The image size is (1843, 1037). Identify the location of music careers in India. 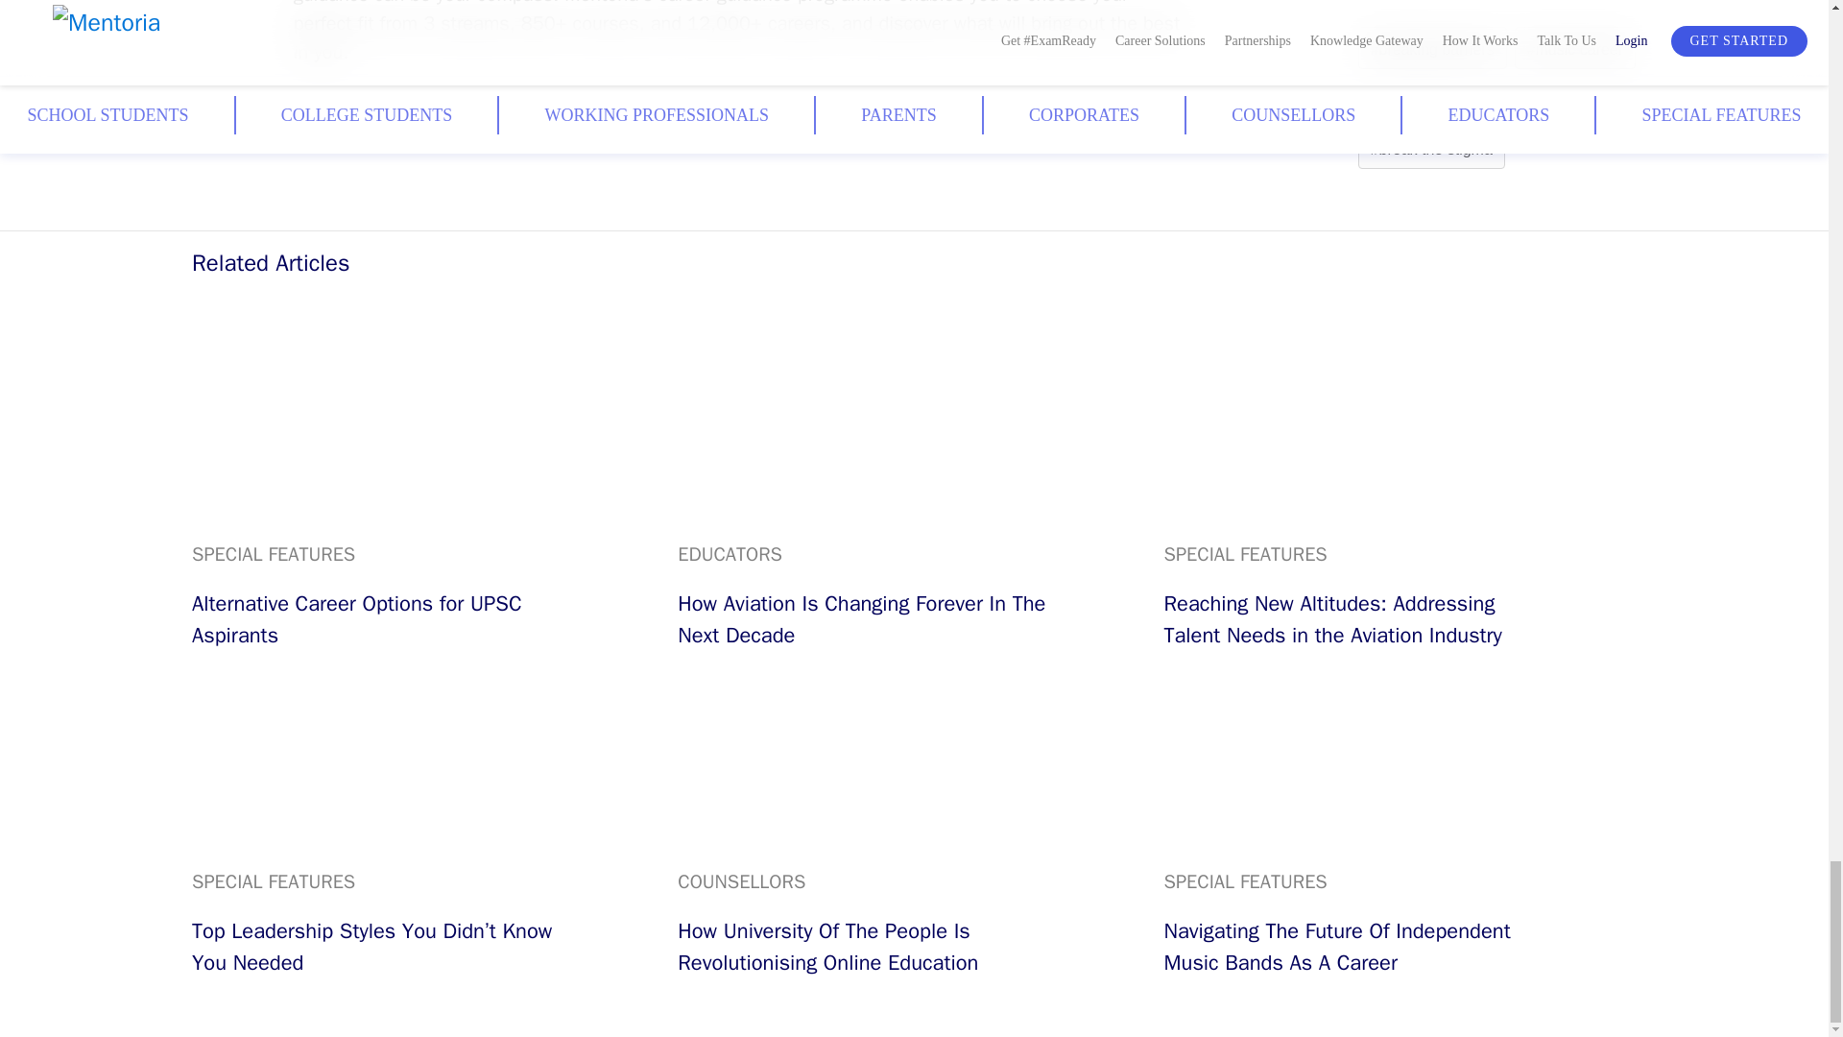
(1449, 100).